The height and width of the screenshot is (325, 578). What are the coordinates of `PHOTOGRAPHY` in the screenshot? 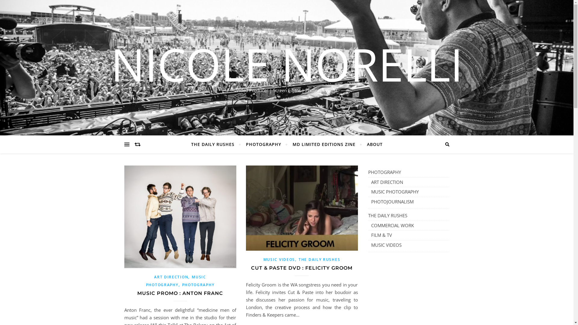 It's located at (384, 172).